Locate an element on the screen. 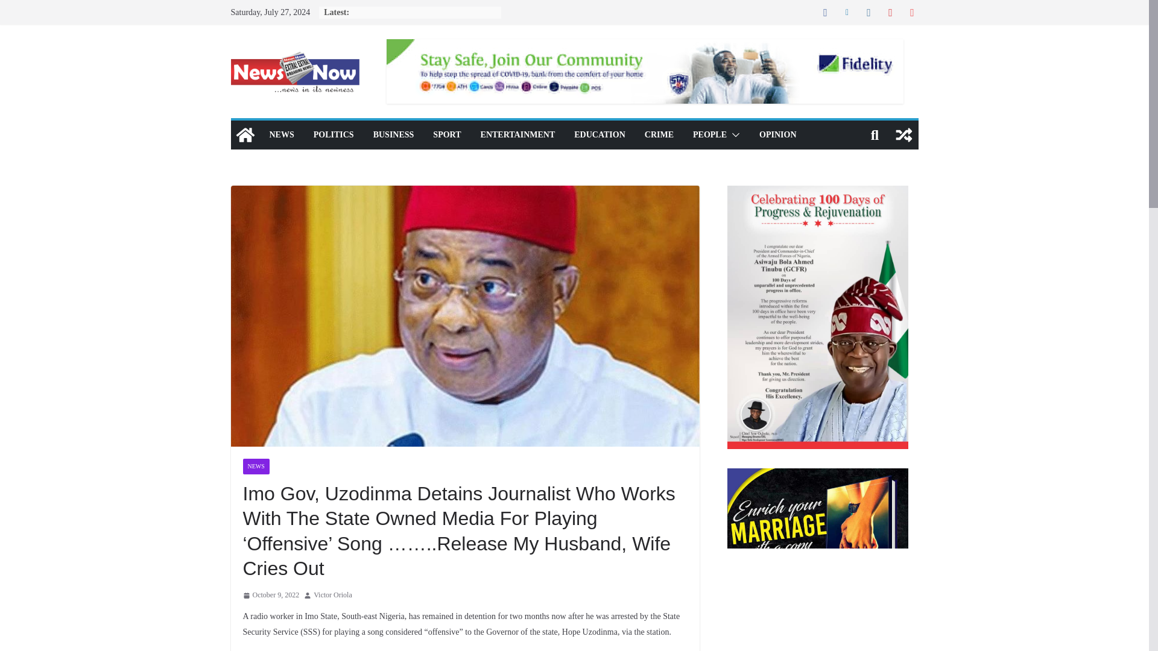 The width and height of the screenshot is (1158, 651). CRIME is located at coordinates (659, 134).